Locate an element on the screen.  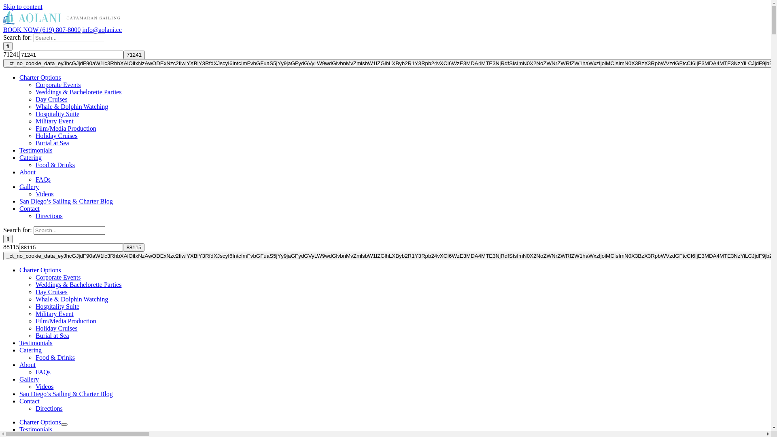
Gallery is located at coordinates (29, 380).